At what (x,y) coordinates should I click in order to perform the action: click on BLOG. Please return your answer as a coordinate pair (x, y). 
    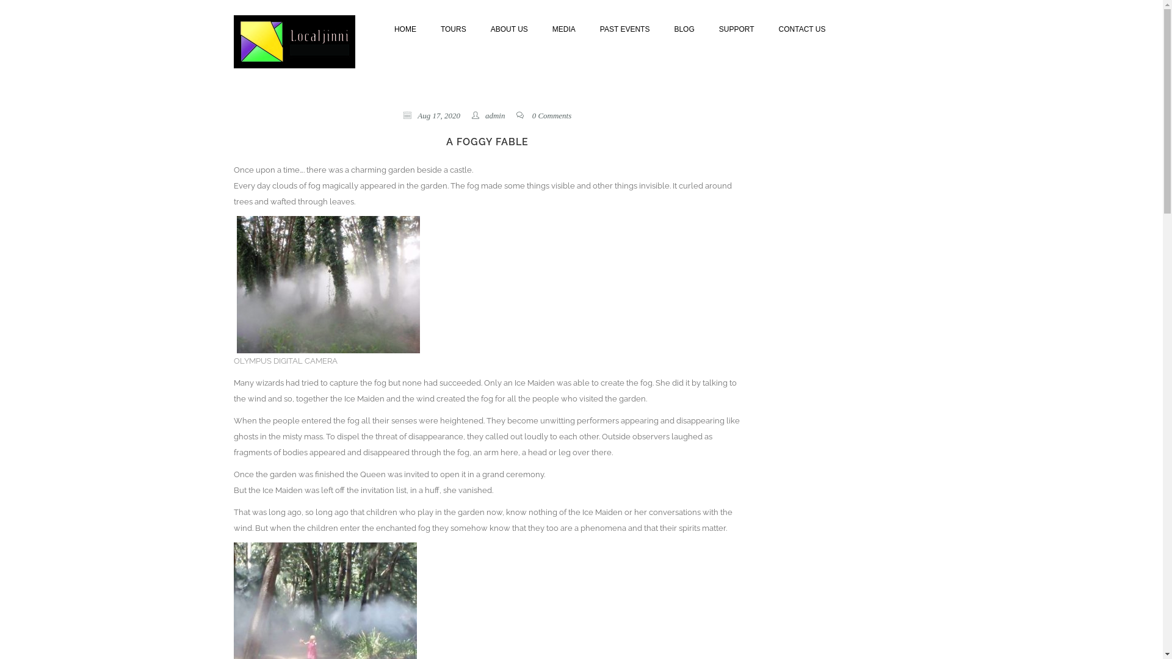
    Looking at the image, I should click on (684, 28).